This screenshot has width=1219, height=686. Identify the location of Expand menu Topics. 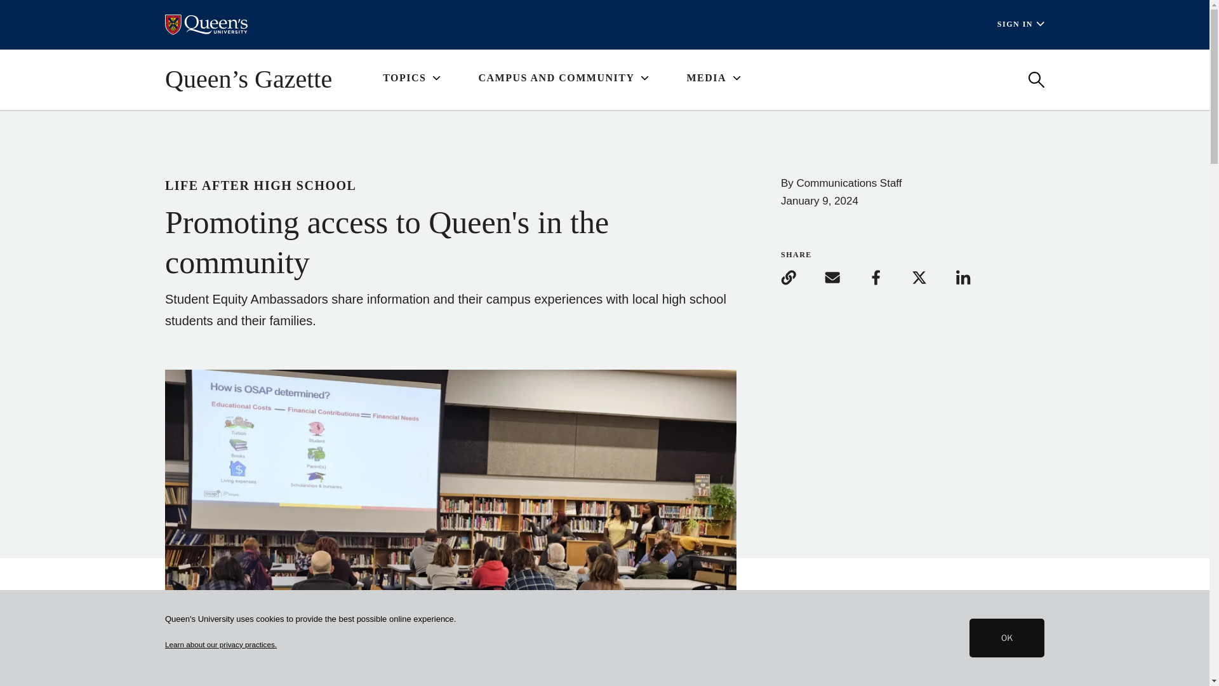
(411, 79).